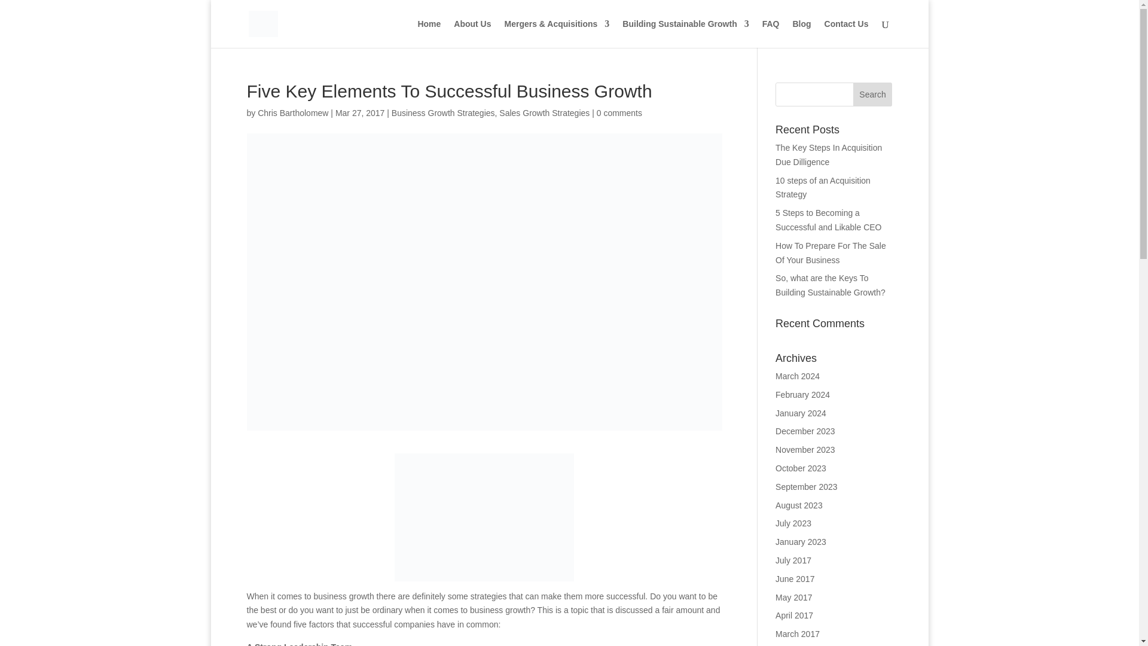 This screenshot has width=1148, height=646. Describe the element at coordinates (293, 112) in the screenshot. I see `Chris Bartholomew` at that location.